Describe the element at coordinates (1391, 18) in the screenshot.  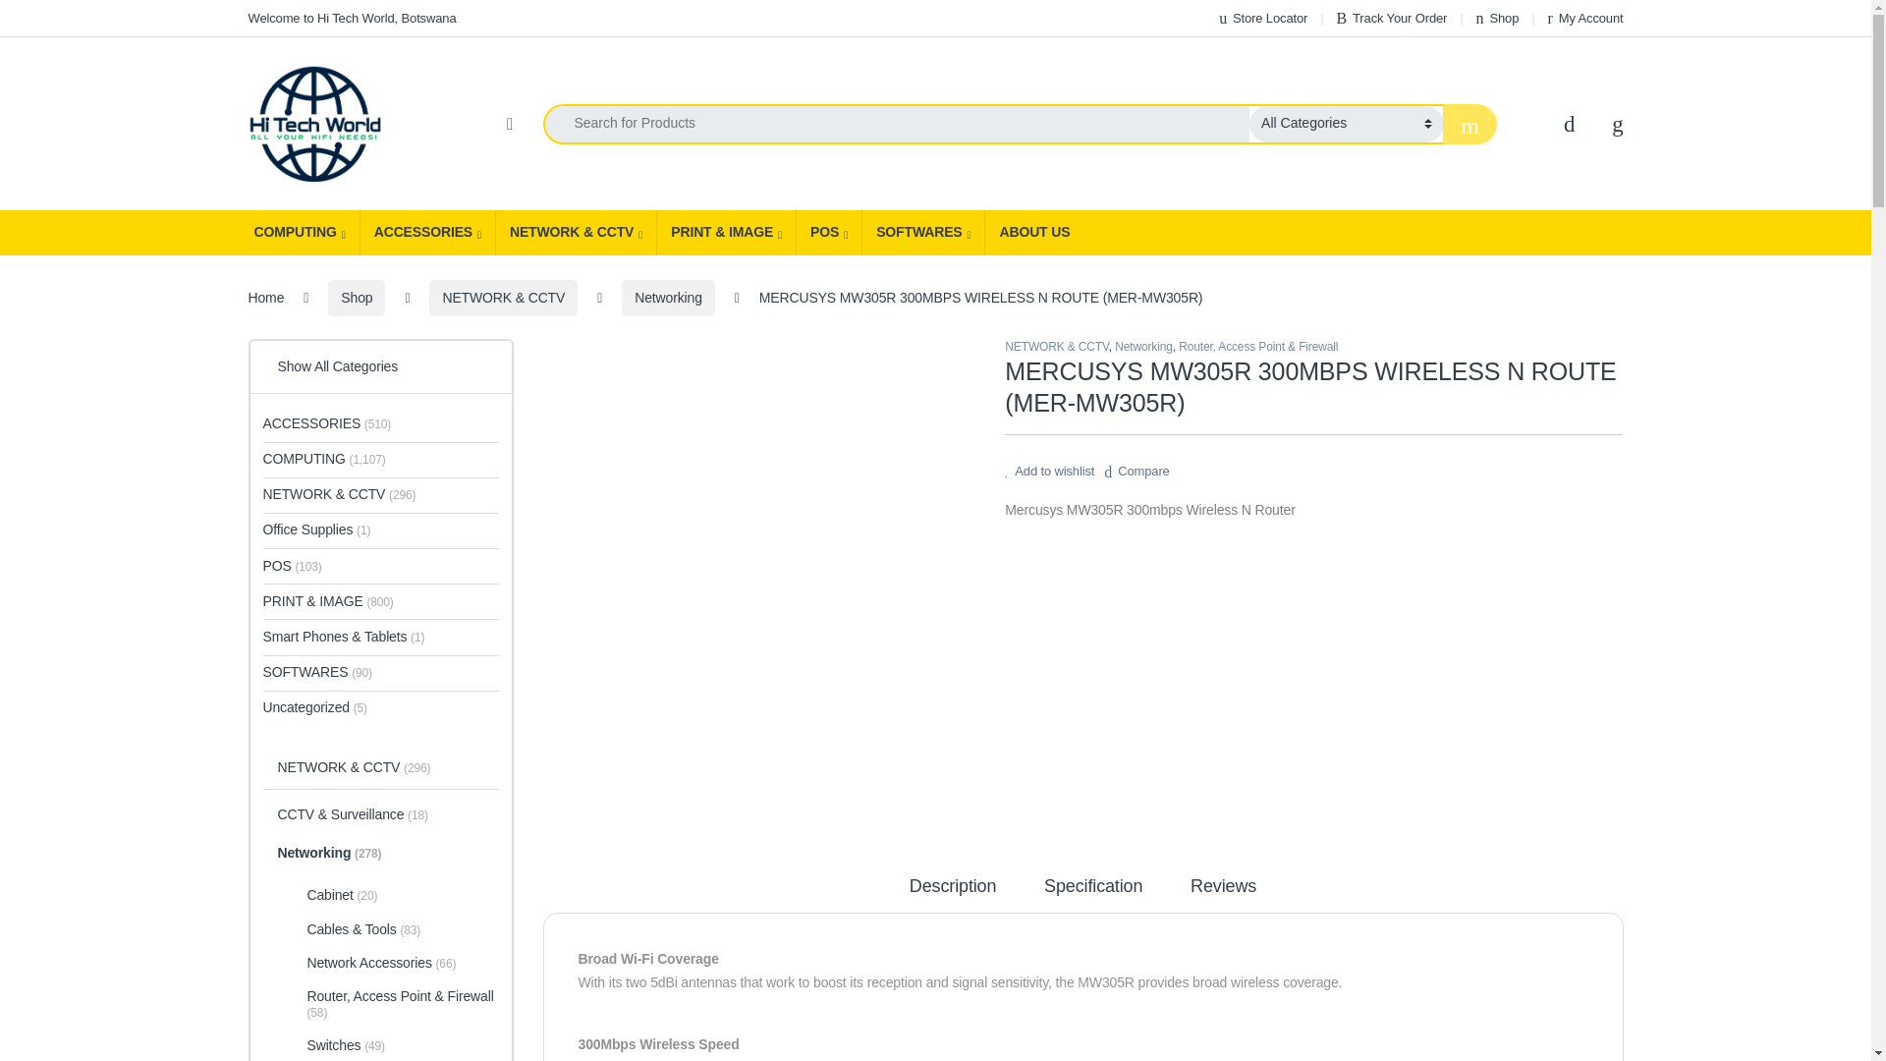
I see `Track Your Order` at that location.